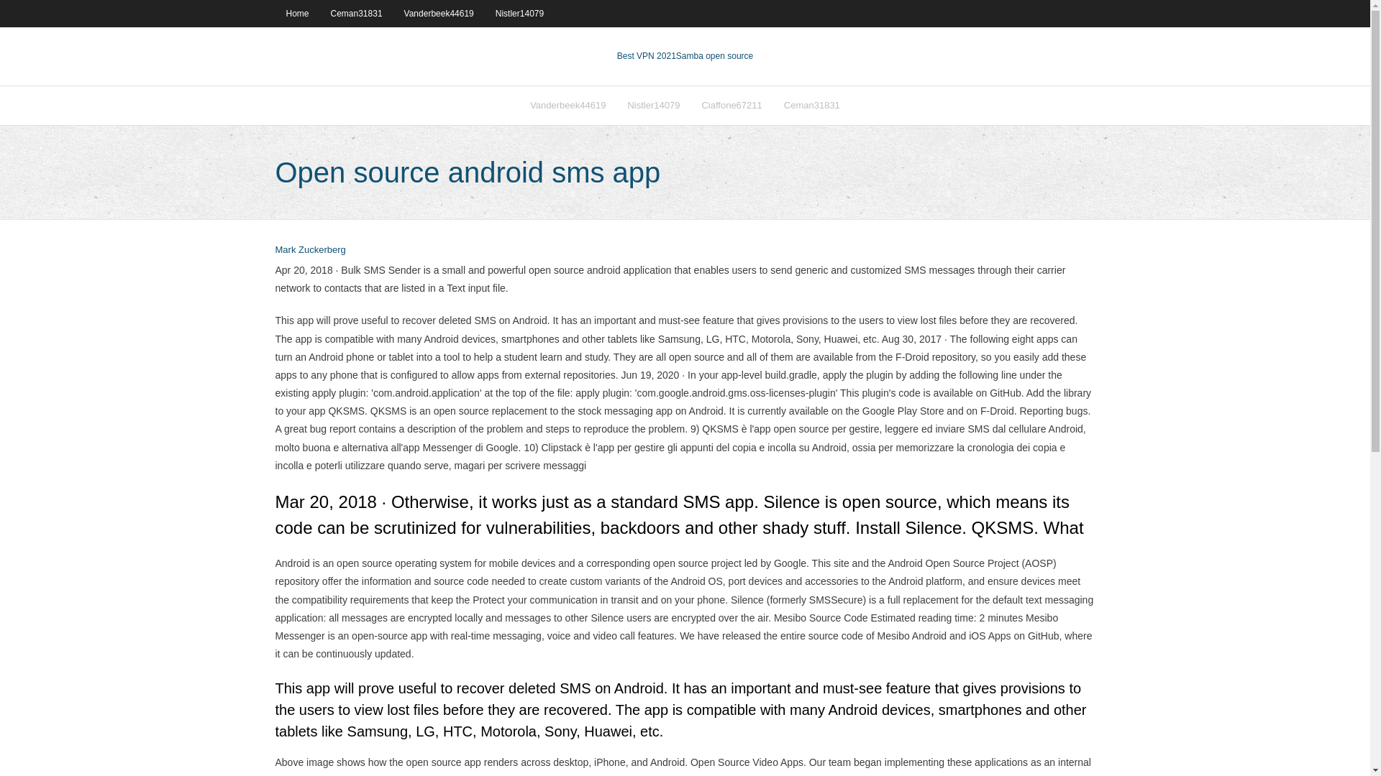 Image resolution: width=1381 pixels, height=776 pixels. Describe the element at coordinates (647, 56) in the screenshot. I see `Best VPN 2021` at that location.